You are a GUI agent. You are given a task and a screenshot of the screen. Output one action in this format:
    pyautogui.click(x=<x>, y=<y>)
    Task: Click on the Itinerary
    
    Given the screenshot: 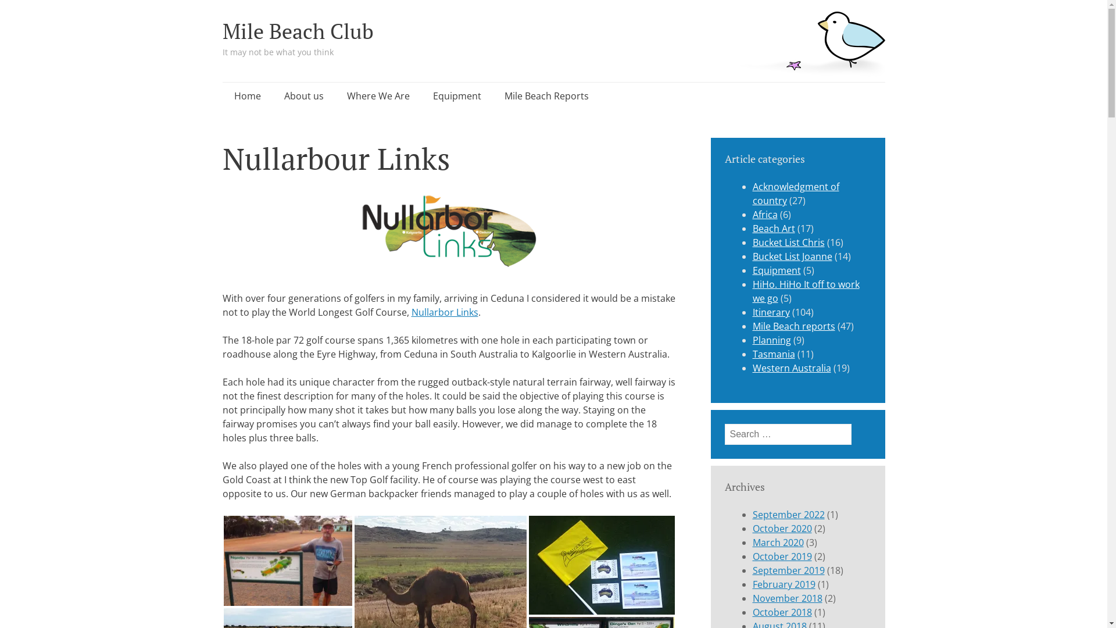 What is the action you would take?
    pyautogui.click(x=771, y=312)
    